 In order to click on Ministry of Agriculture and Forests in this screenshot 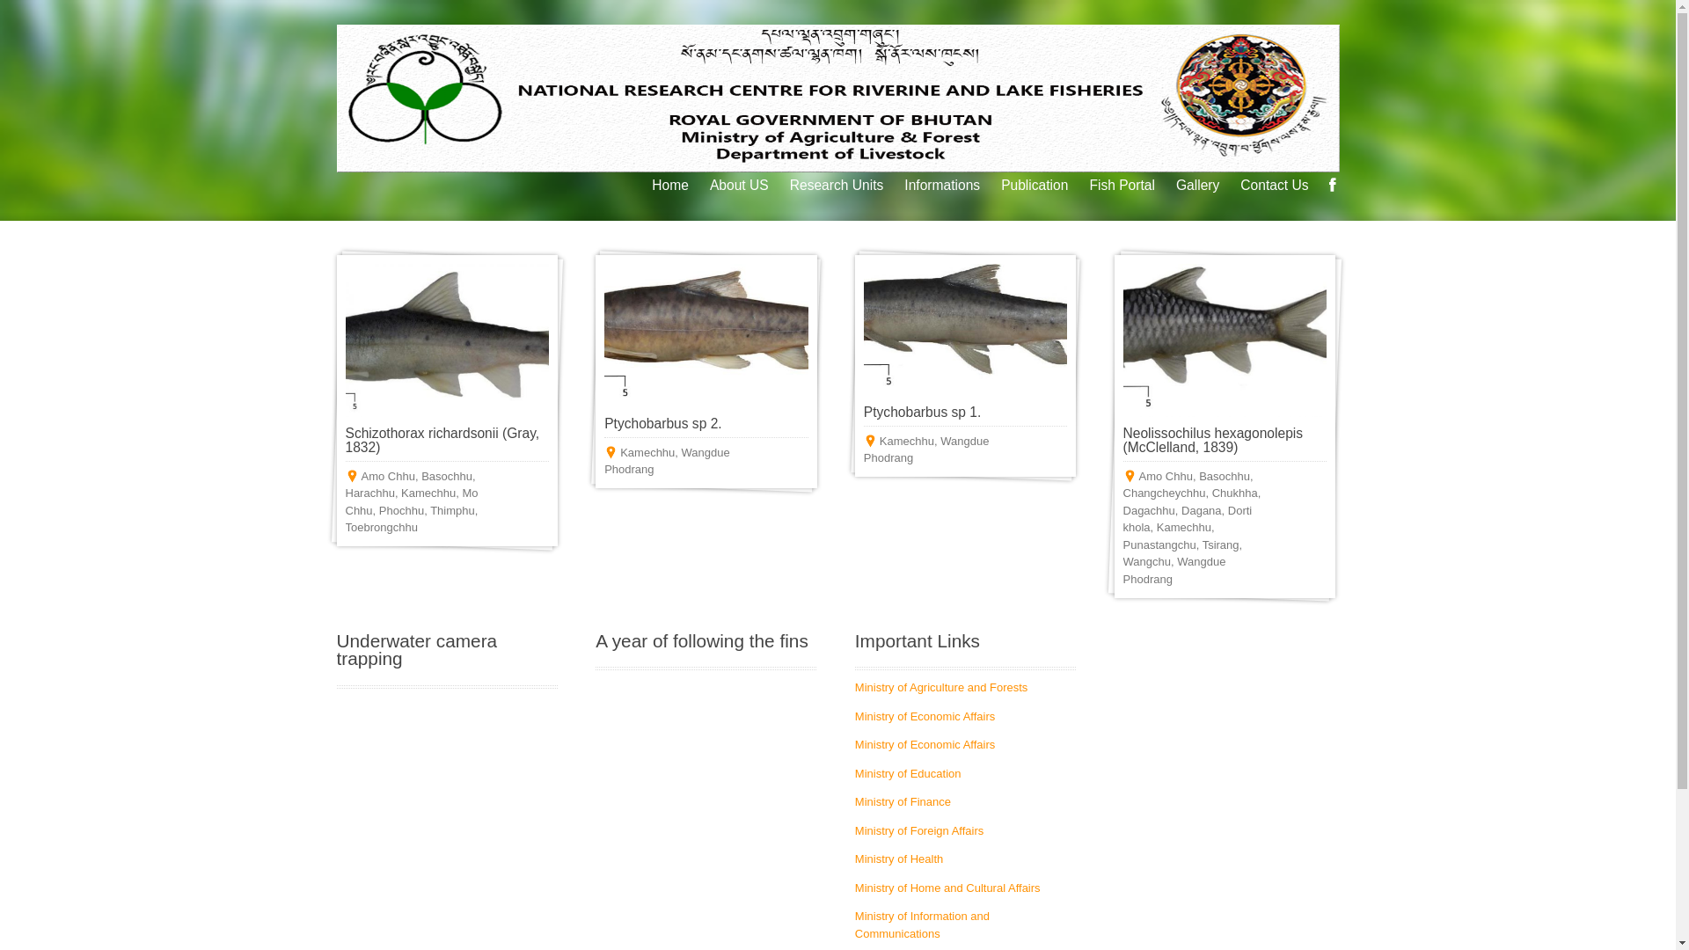, I will do `click(941, 688)`.